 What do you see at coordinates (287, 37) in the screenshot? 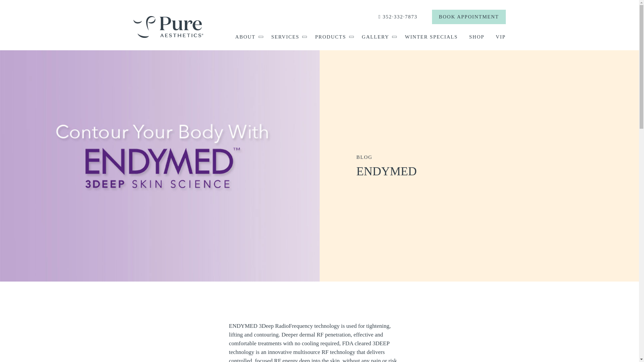
I see `SERVICES` at bounding box center [287, 37].